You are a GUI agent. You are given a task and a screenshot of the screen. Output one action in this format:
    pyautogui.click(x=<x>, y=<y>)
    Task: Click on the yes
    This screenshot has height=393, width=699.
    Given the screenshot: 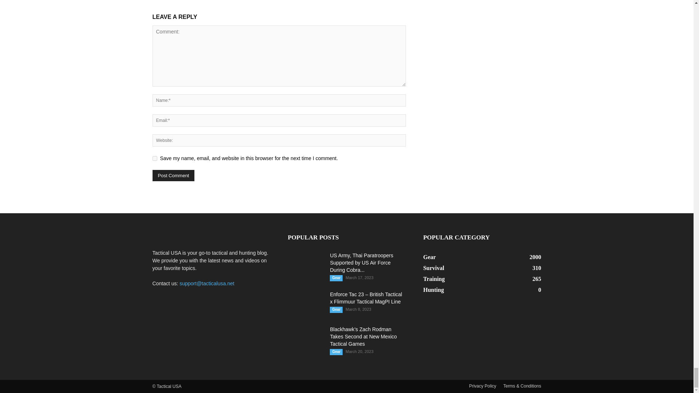 What is the action you would take?
    pyautogui.click(x=154, y=158)
    